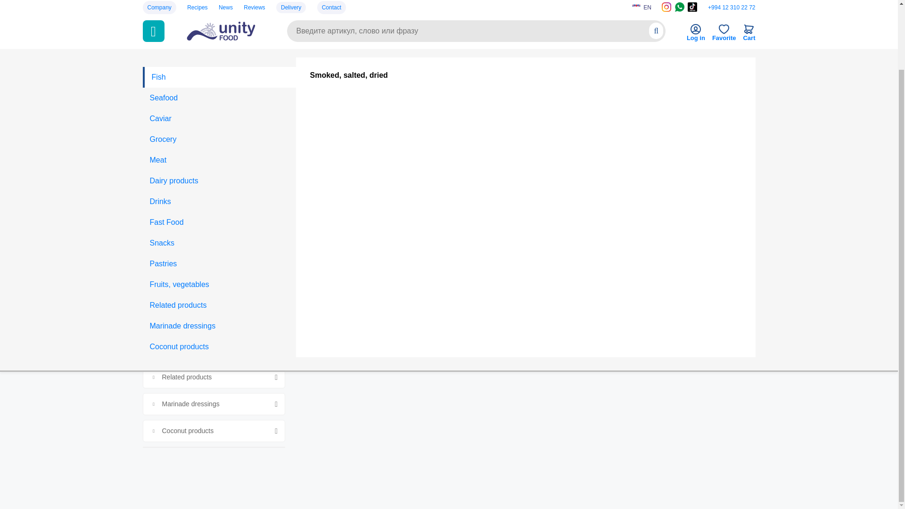  What do you see at coordinates (219, 25) in the screenshot?
I see `Seafood` at bounding box center [219, 25].